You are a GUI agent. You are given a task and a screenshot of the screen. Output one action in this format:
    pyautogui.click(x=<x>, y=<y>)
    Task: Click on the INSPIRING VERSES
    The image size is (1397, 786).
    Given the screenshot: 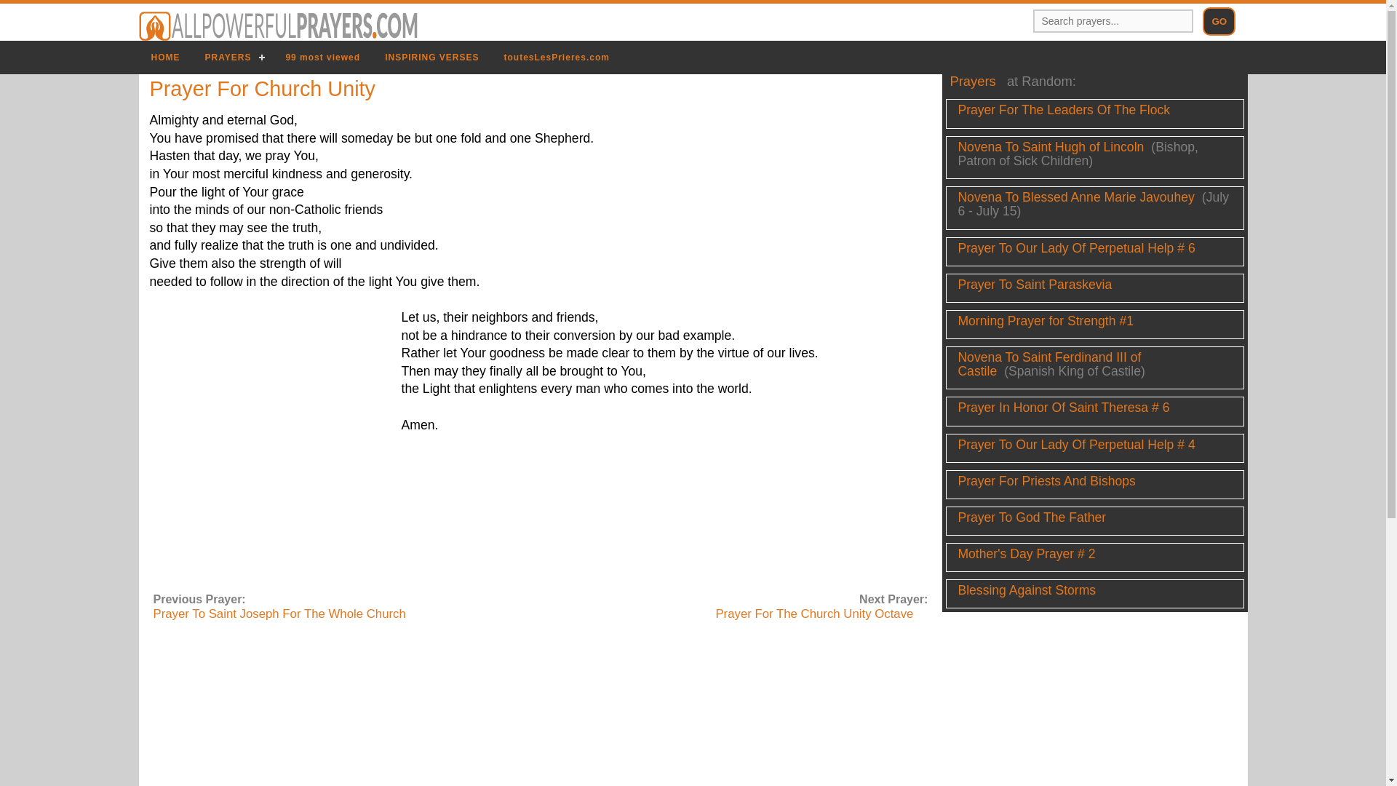 What is the action you would take?
    pyautogui.click(x=432, y=57)
    